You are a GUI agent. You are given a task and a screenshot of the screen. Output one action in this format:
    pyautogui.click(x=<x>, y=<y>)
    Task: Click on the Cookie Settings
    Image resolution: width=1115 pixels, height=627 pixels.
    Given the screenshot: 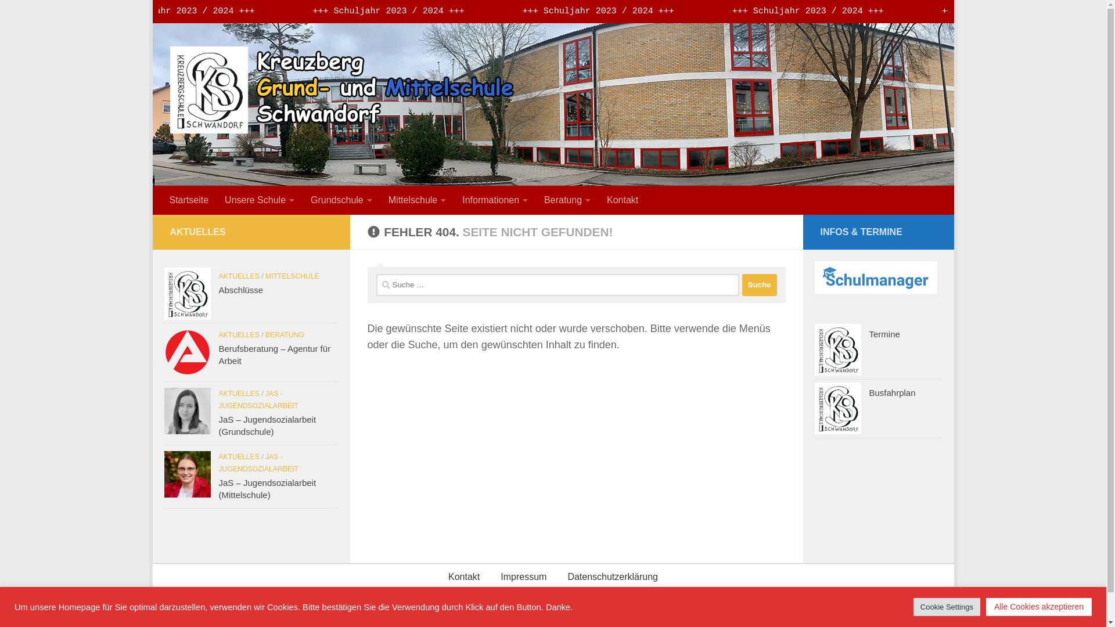 What is the action you would take?
    pyautogui.click(x=947, y=607)
    